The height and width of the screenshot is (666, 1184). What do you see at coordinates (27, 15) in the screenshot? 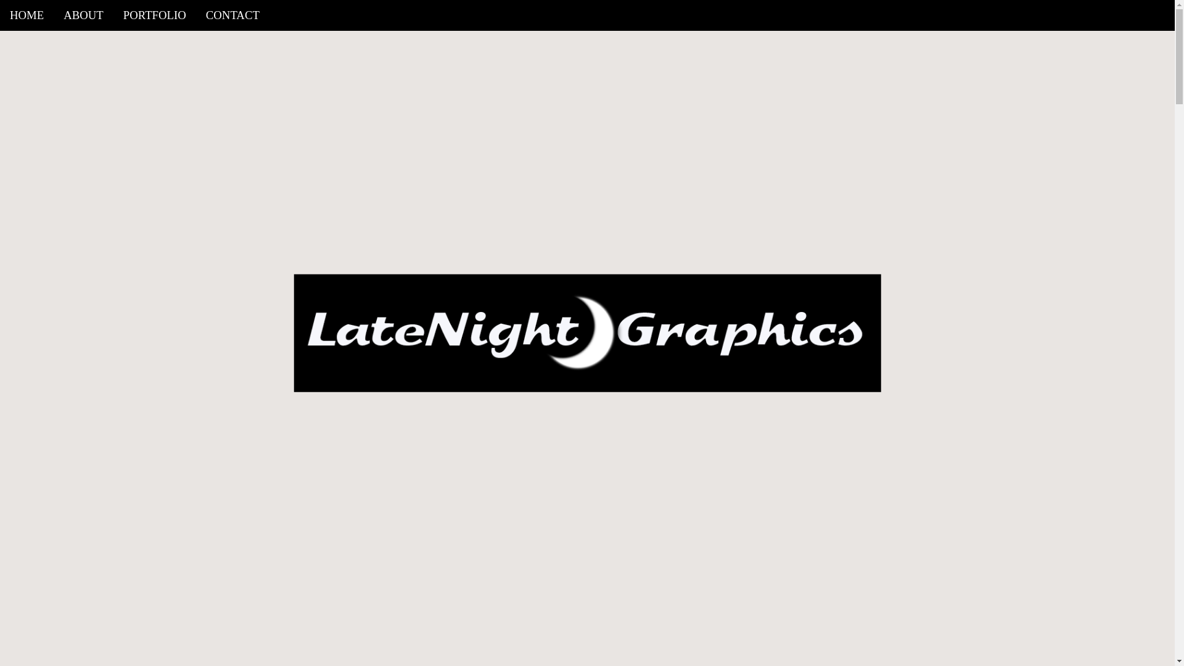
I see `HOME` at bounding box center [27, 15].